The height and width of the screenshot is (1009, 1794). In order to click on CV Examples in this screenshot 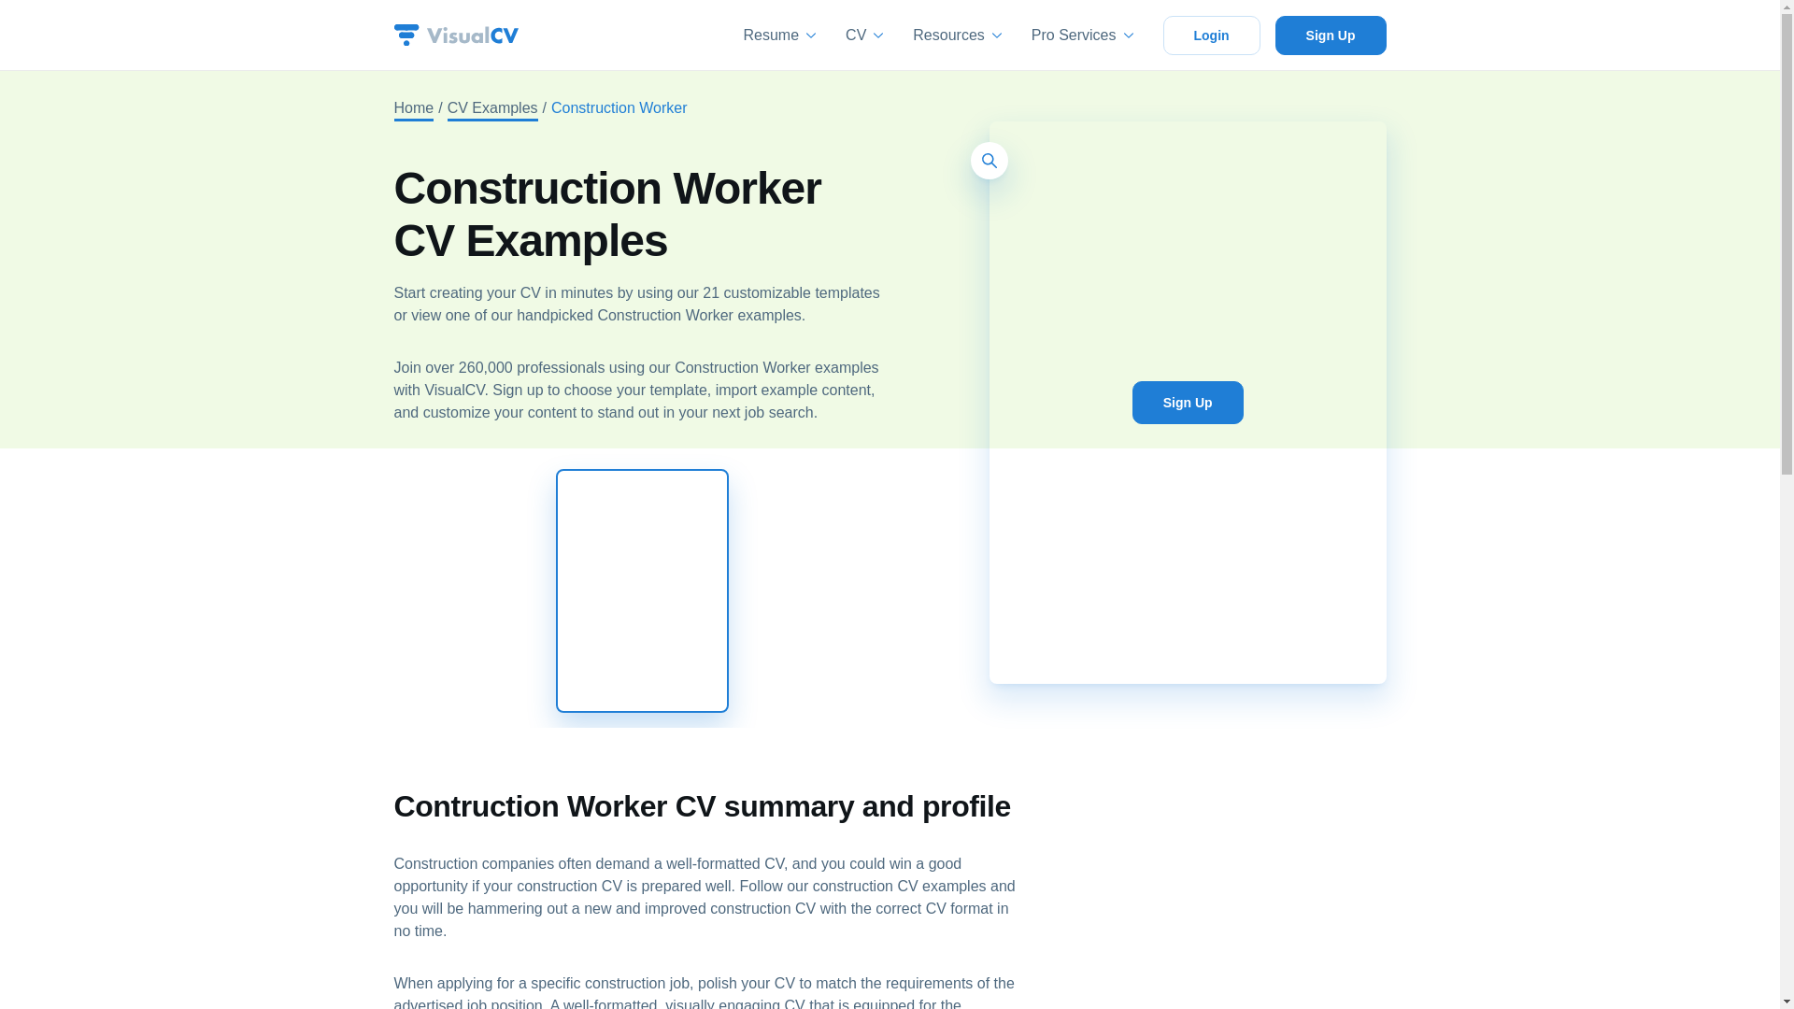, I will do `click(492, 110)`.